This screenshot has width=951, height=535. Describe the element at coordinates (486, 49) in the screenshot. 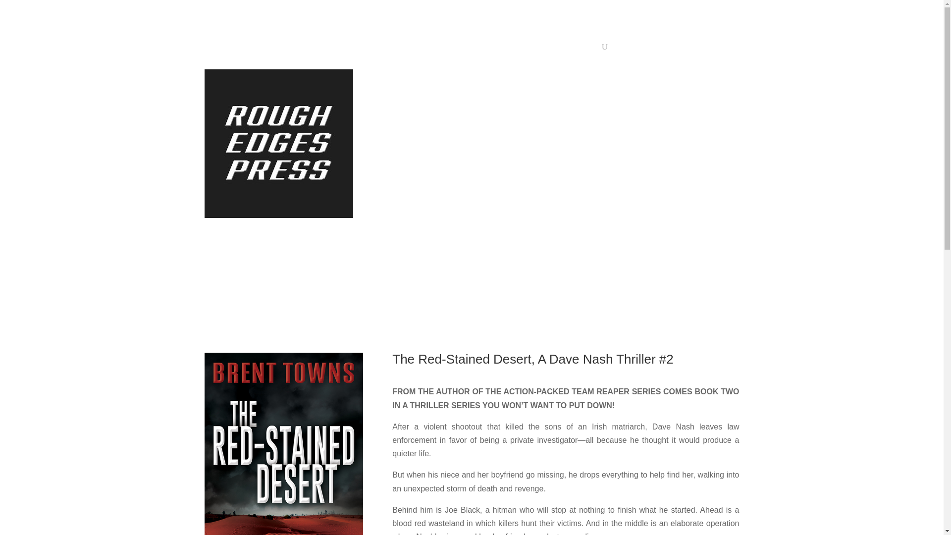

I see `Submissions` at that location.